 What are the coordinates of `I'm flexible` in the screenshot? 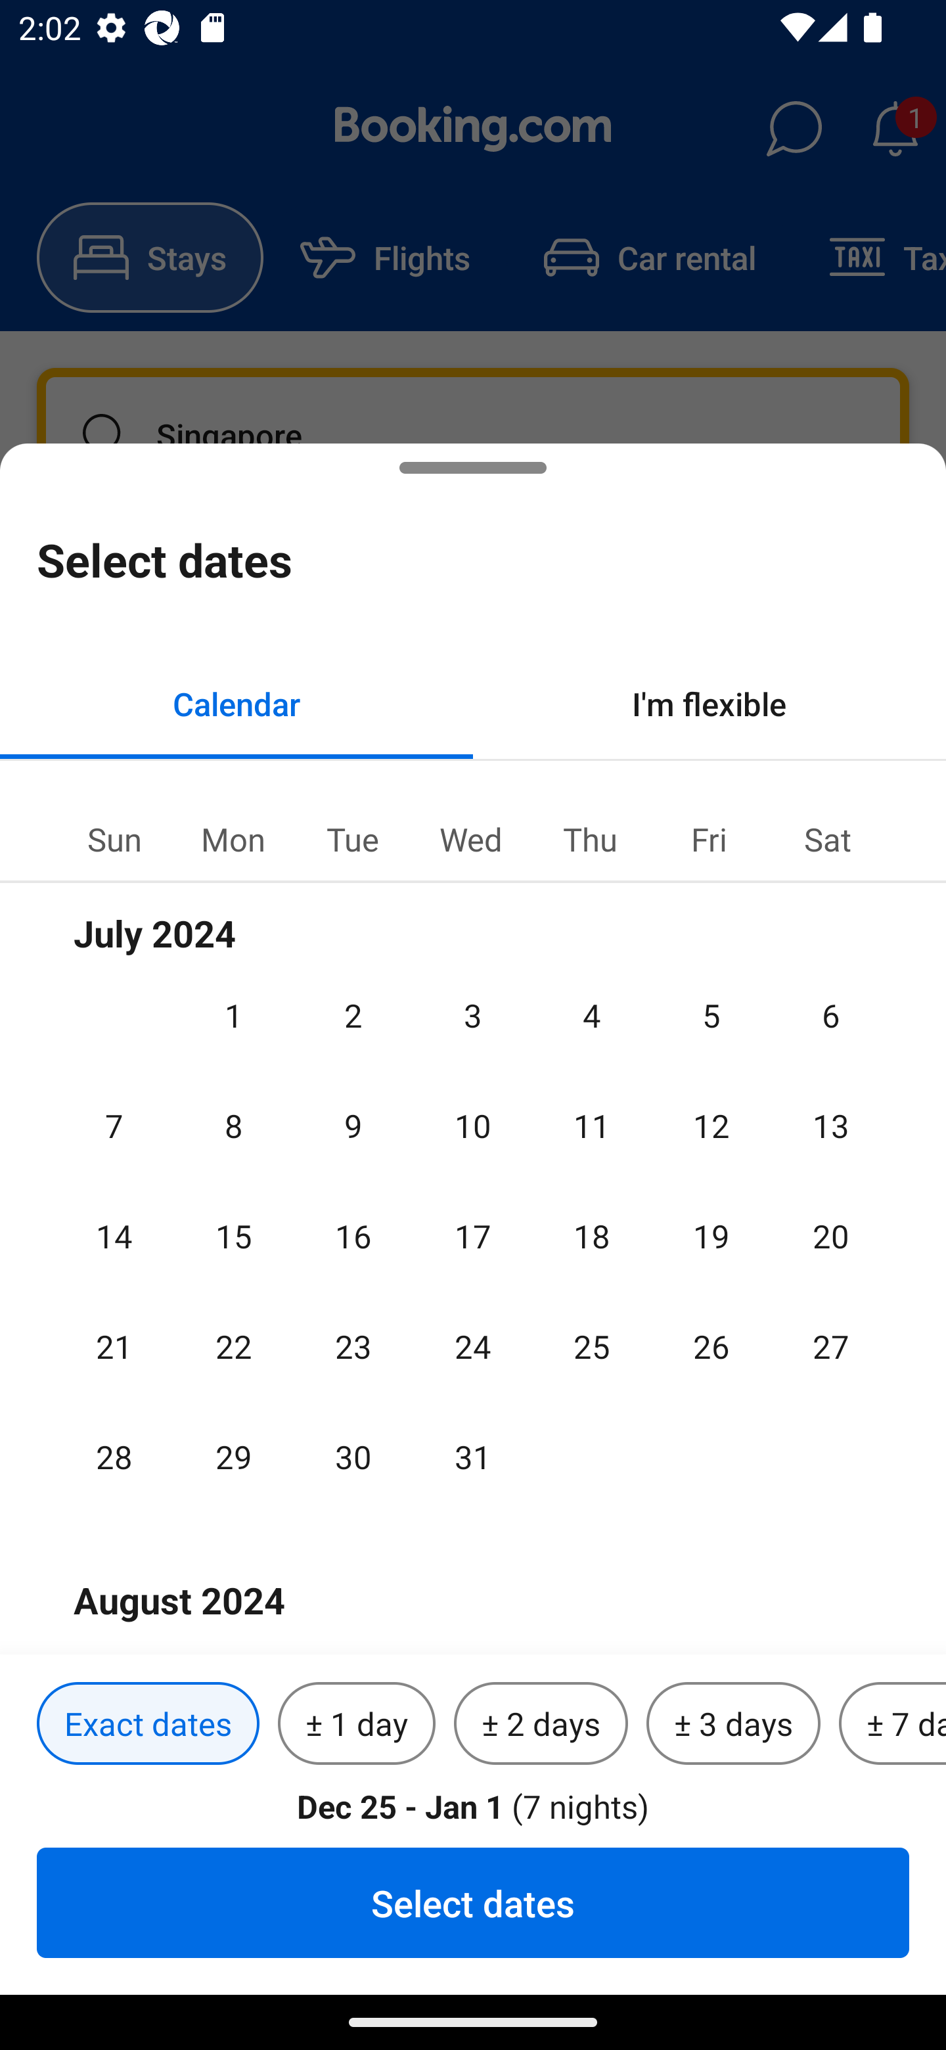 It's located at (709, 703).